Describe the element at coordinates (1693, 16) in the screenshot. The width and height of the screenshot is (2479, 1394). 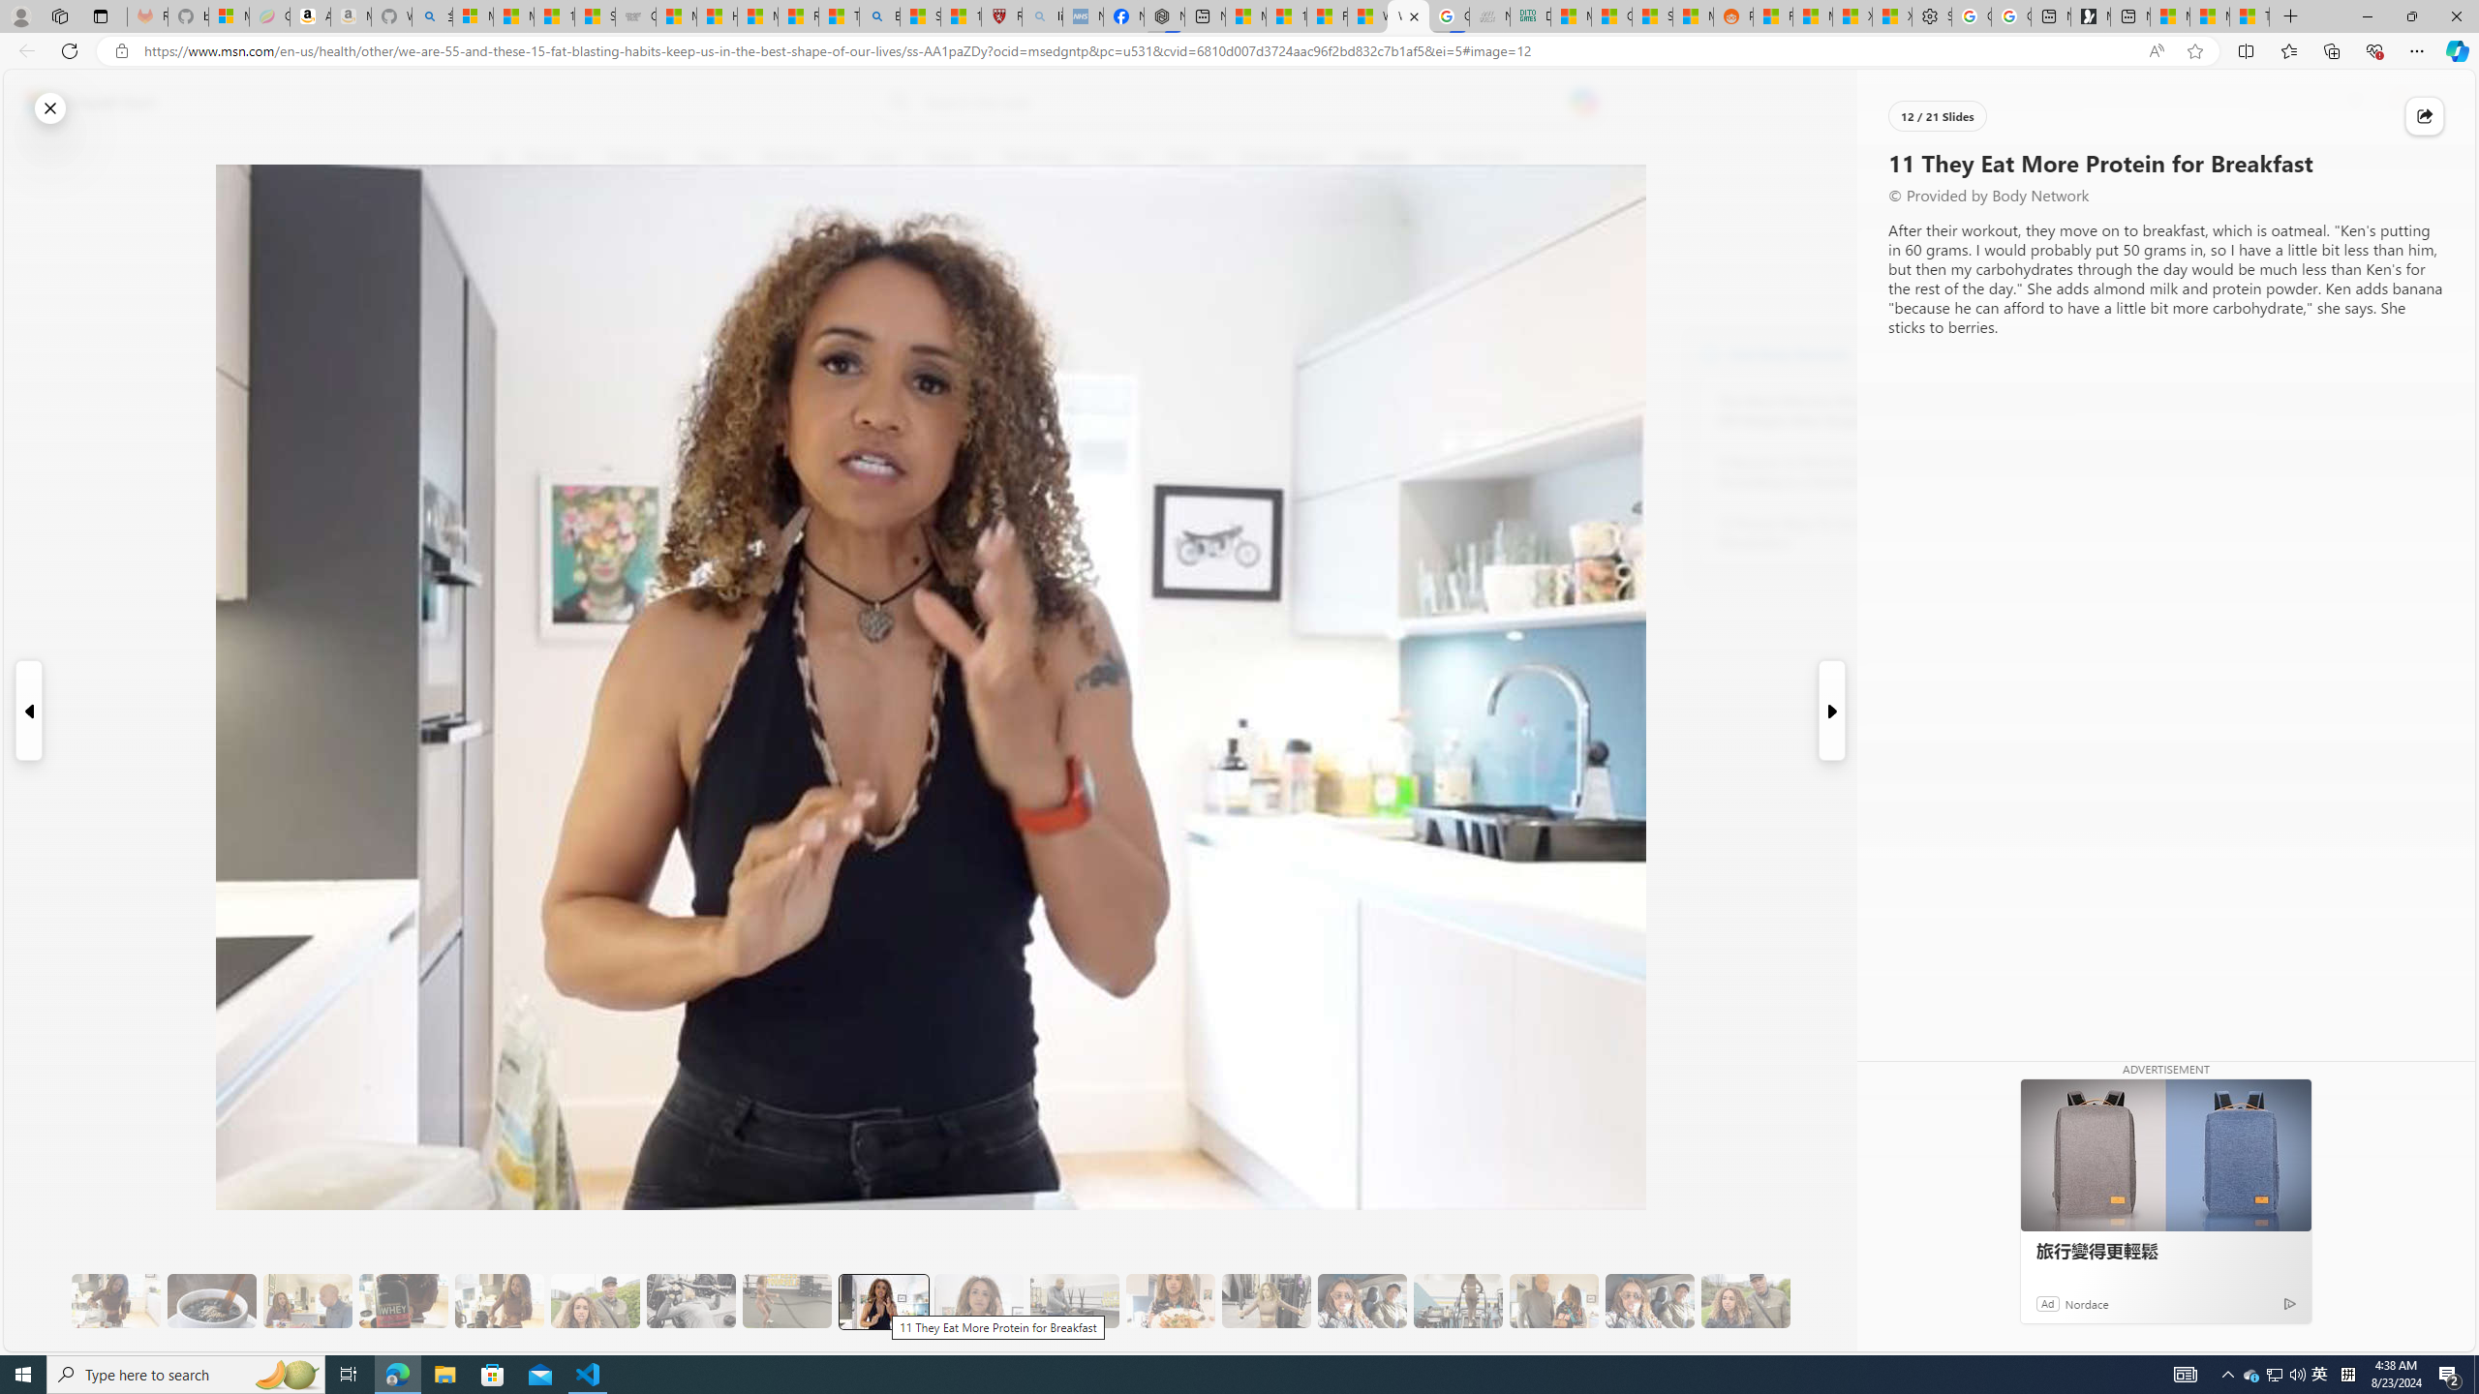
I see `MSN` at that location.